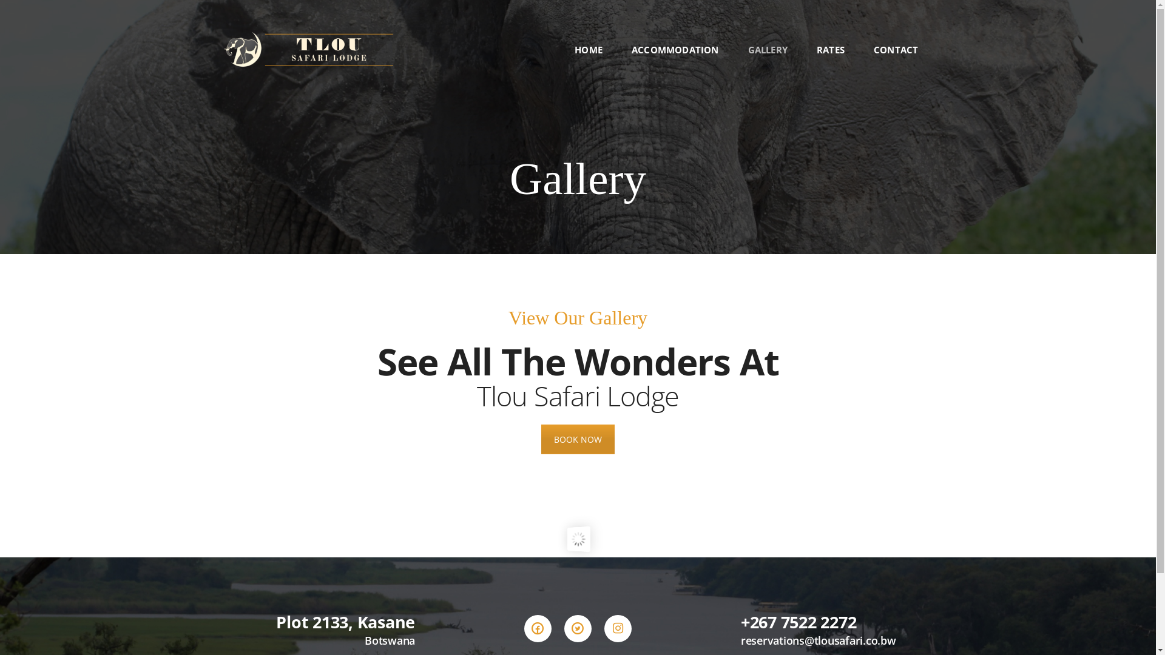 This screenshot has height=655, width=1165. What do you see at coordinates (896, 50) in the screenshot?
I see `CONTACT` at bounding box center [896, 50].